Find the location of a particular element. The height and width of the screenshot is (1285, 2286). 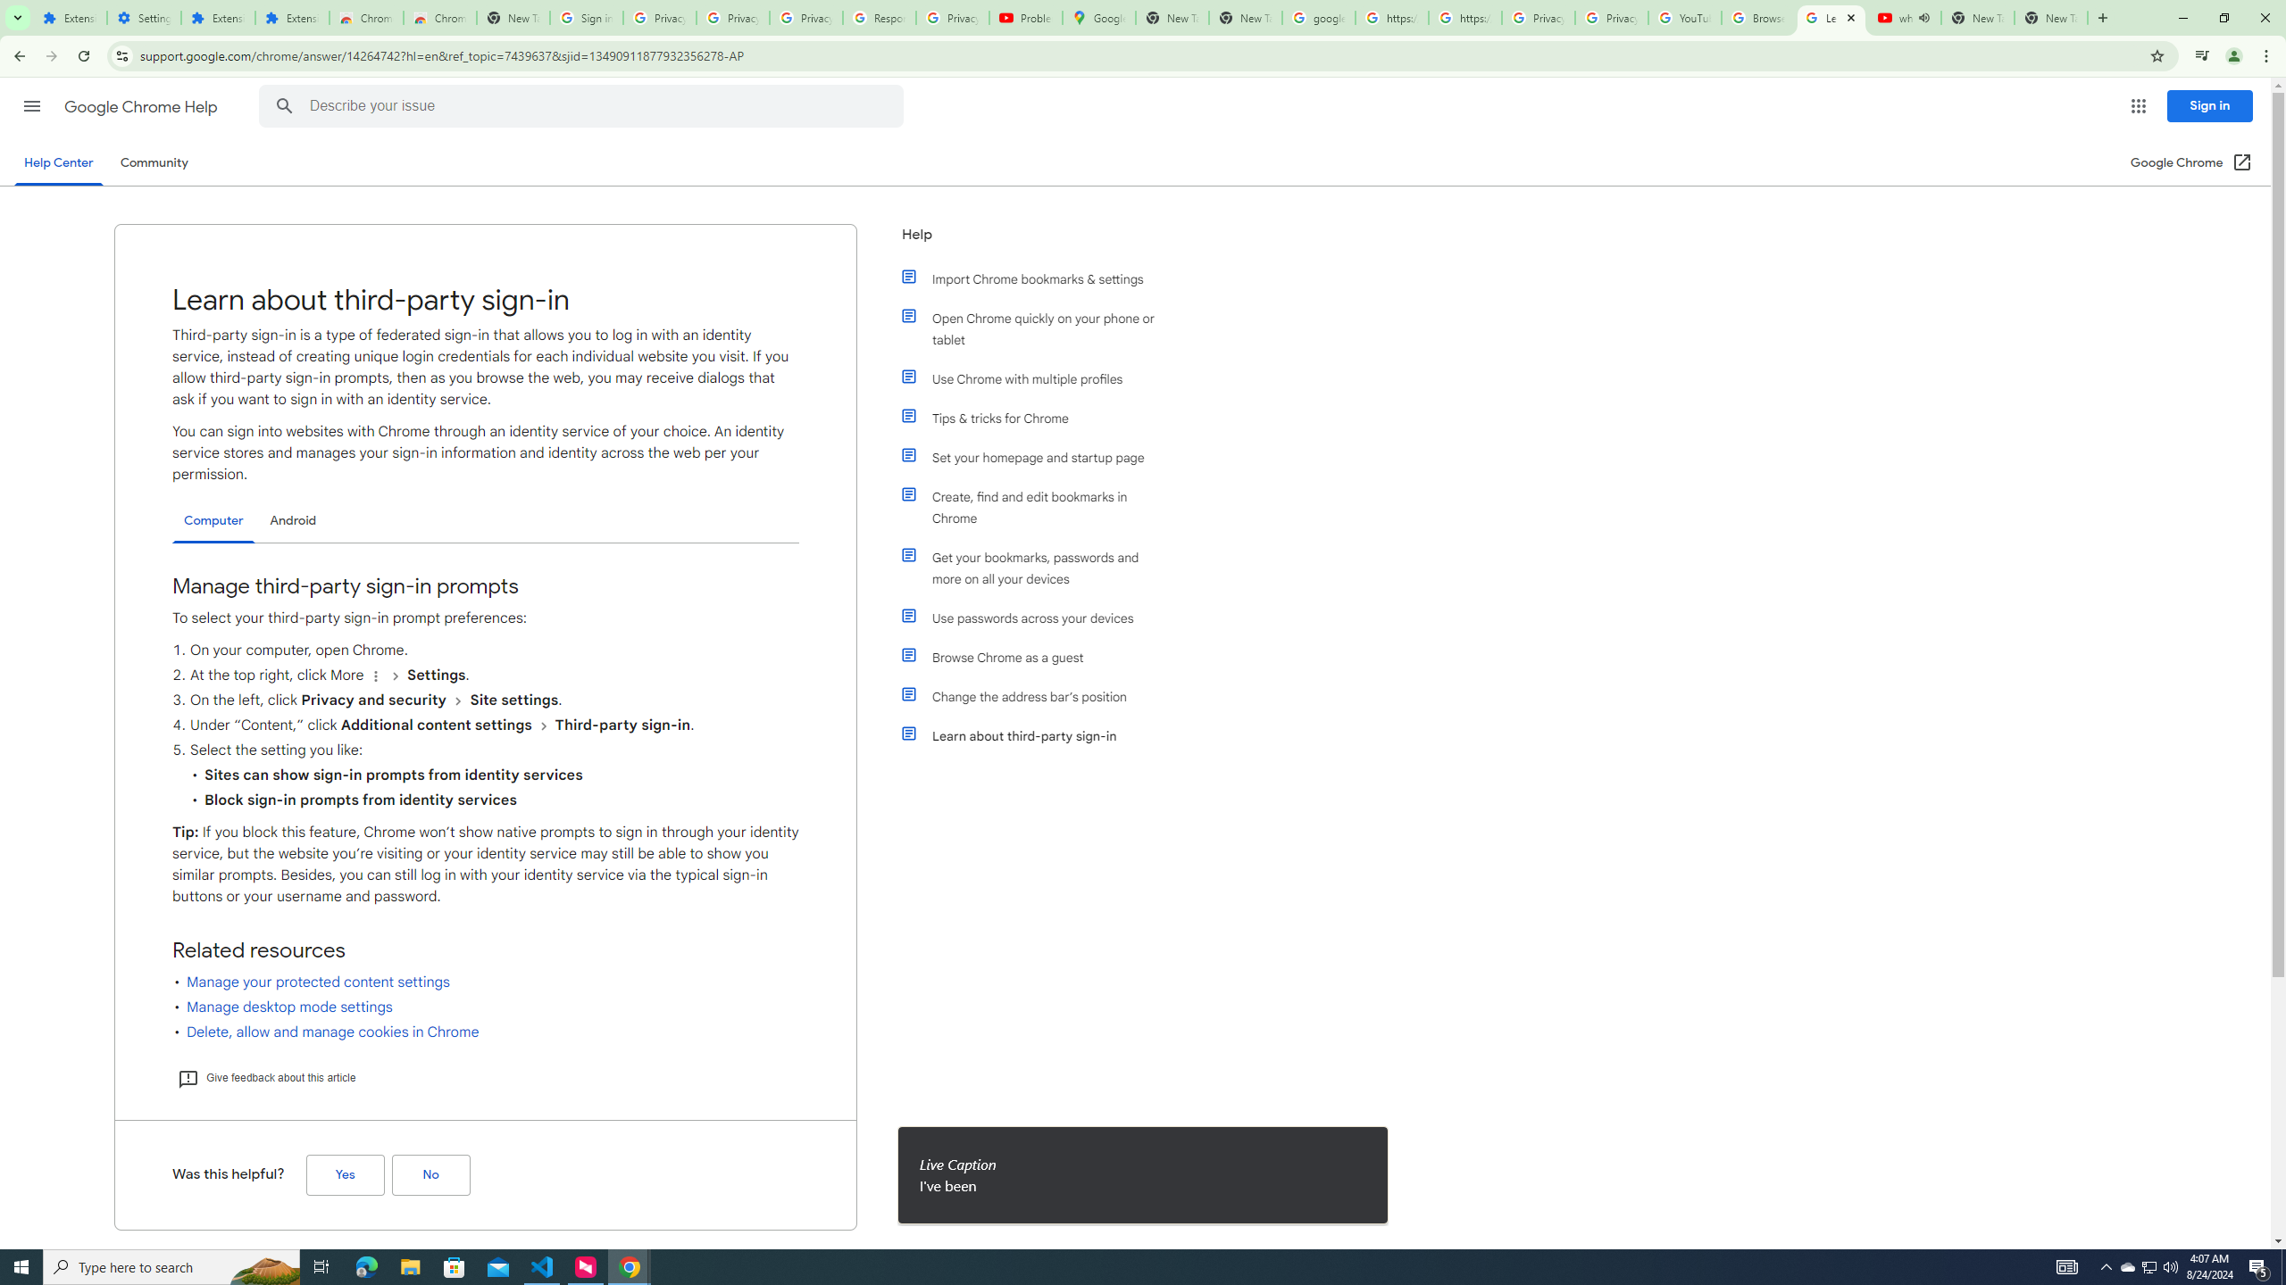

Yes (Was this helpful?) is located at coordinates (345, 1175).